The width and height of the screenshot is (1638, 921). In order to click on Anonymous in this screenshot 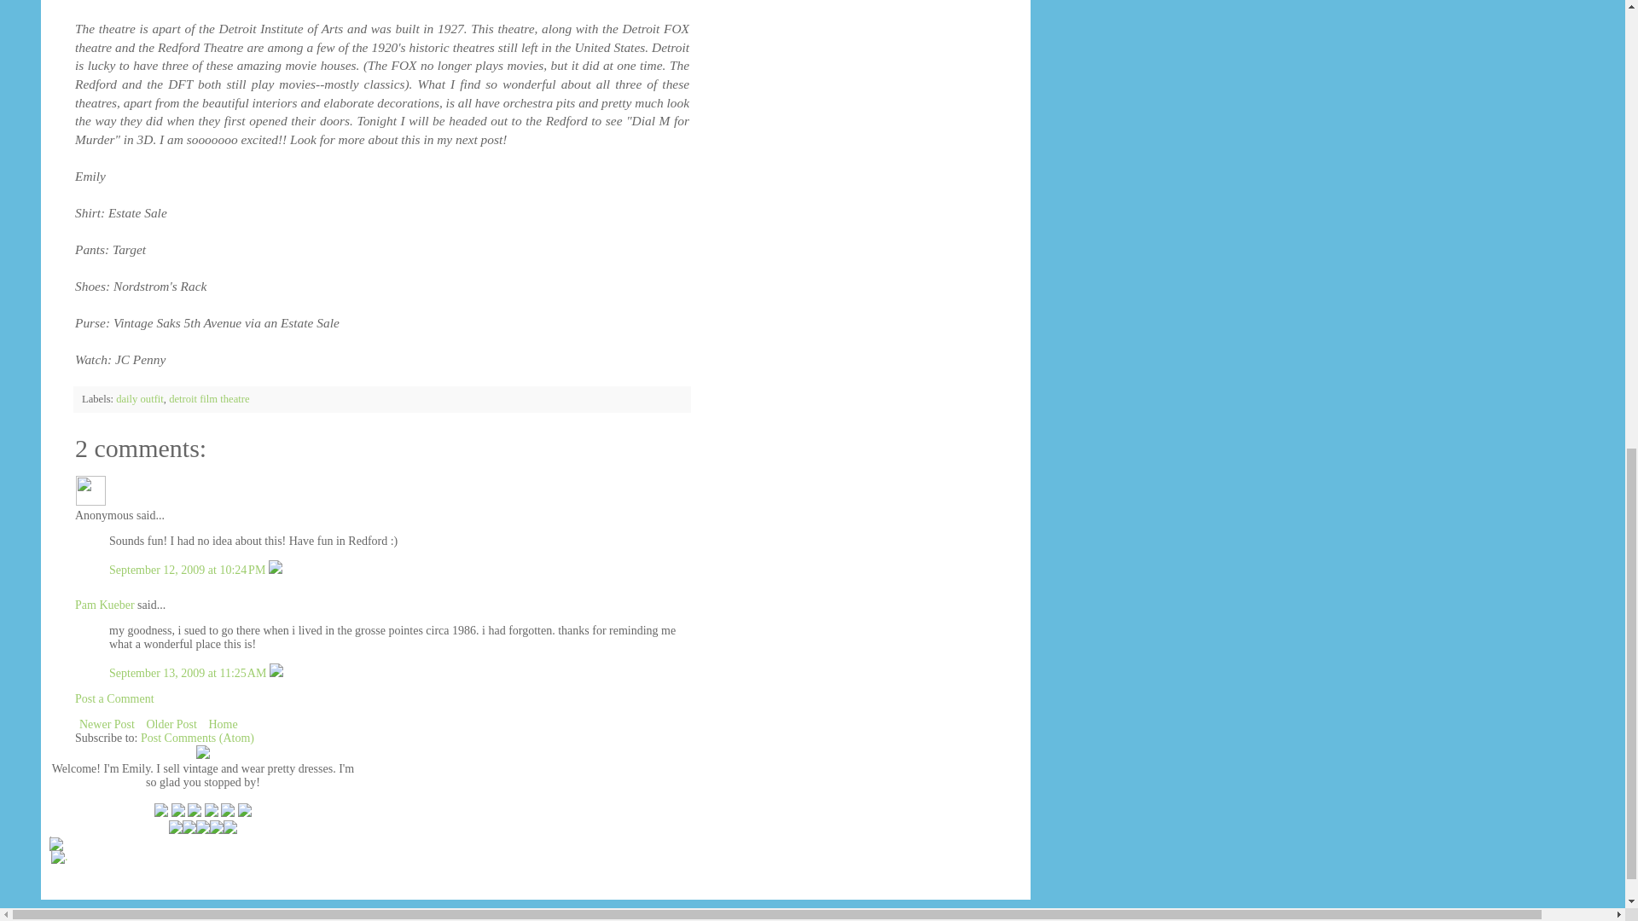, I will do `click(90, 491)`.